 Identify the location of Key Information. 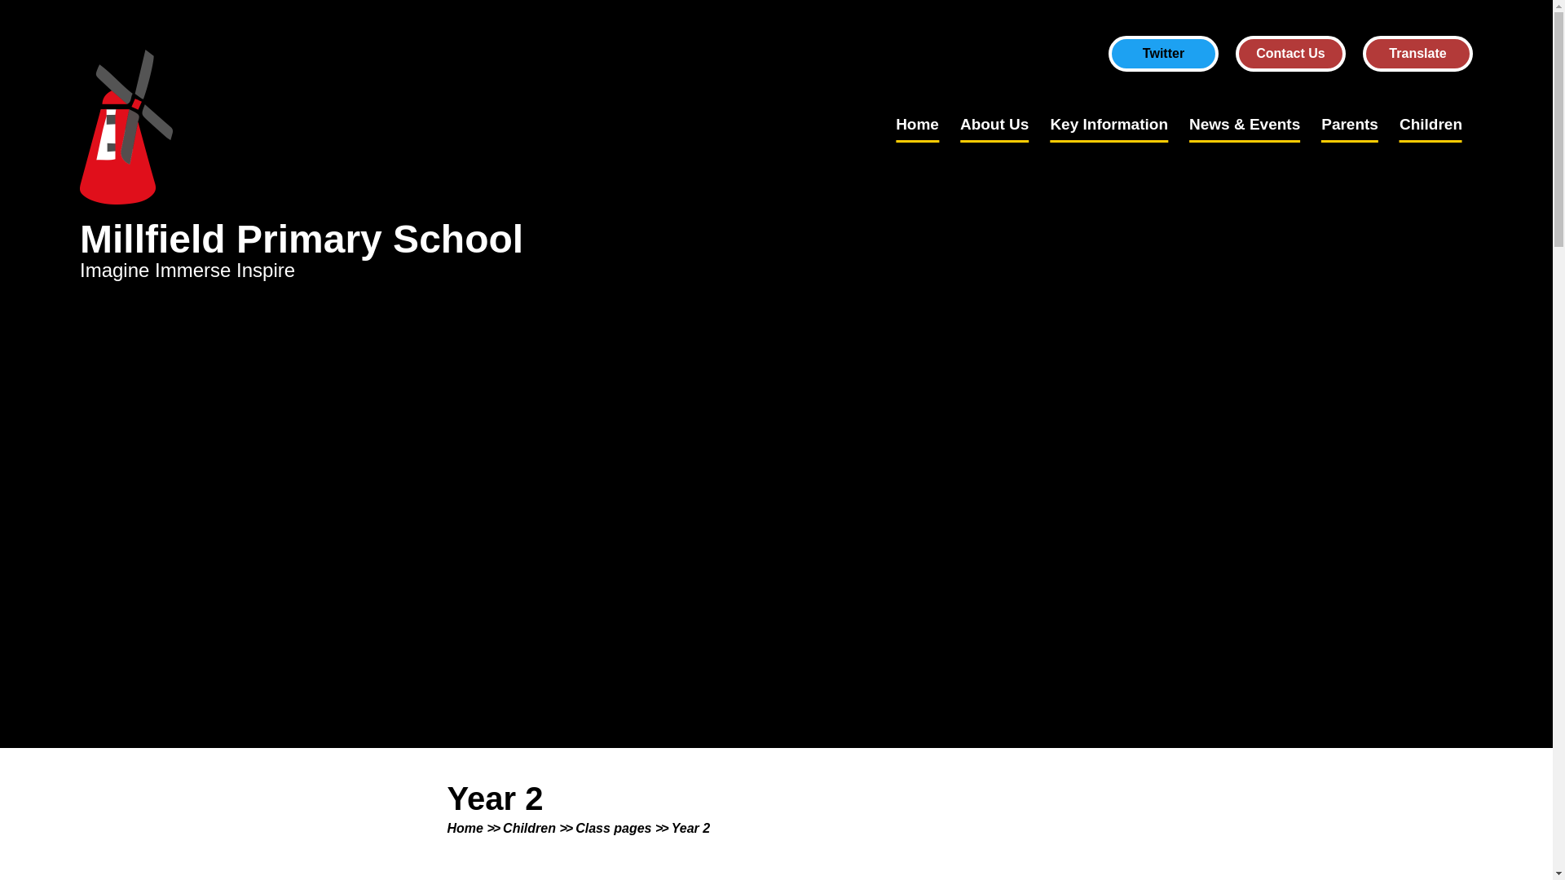
(1109, 124).